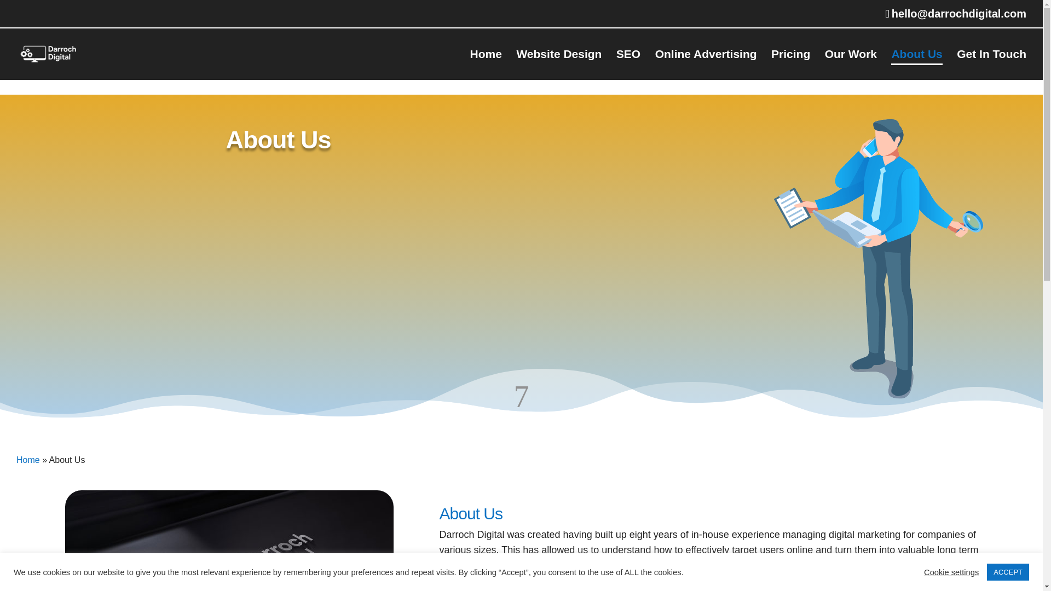 The height and width of the screenshot is (591, 1051). Describe the element at coordinates (706, 65) in the screenshot. I see `Online Advertising` at that location.